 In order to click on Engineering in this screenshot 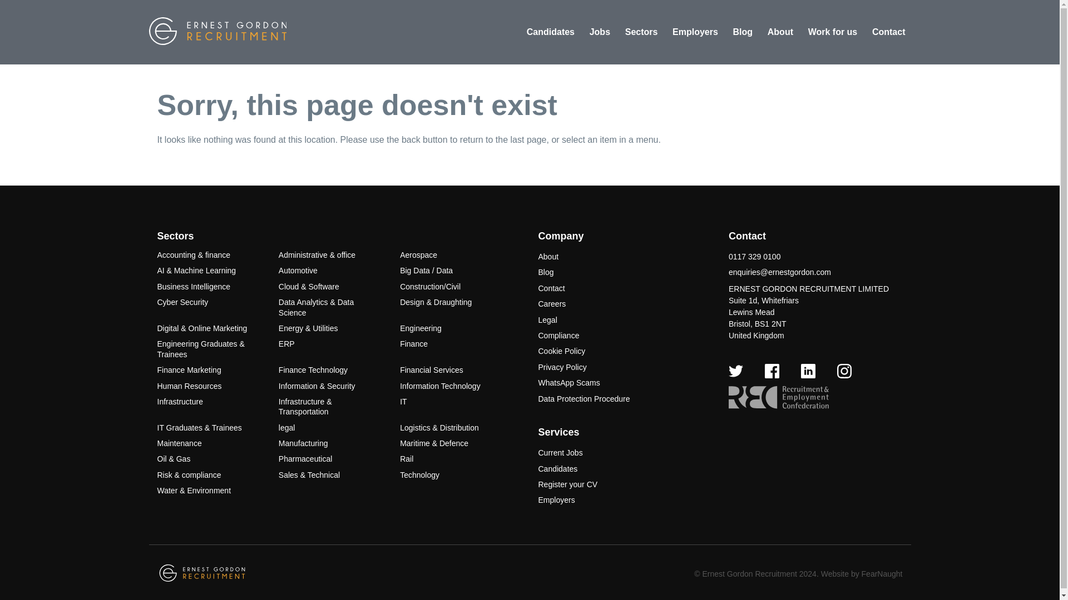, I will do `click(421, 328)`.